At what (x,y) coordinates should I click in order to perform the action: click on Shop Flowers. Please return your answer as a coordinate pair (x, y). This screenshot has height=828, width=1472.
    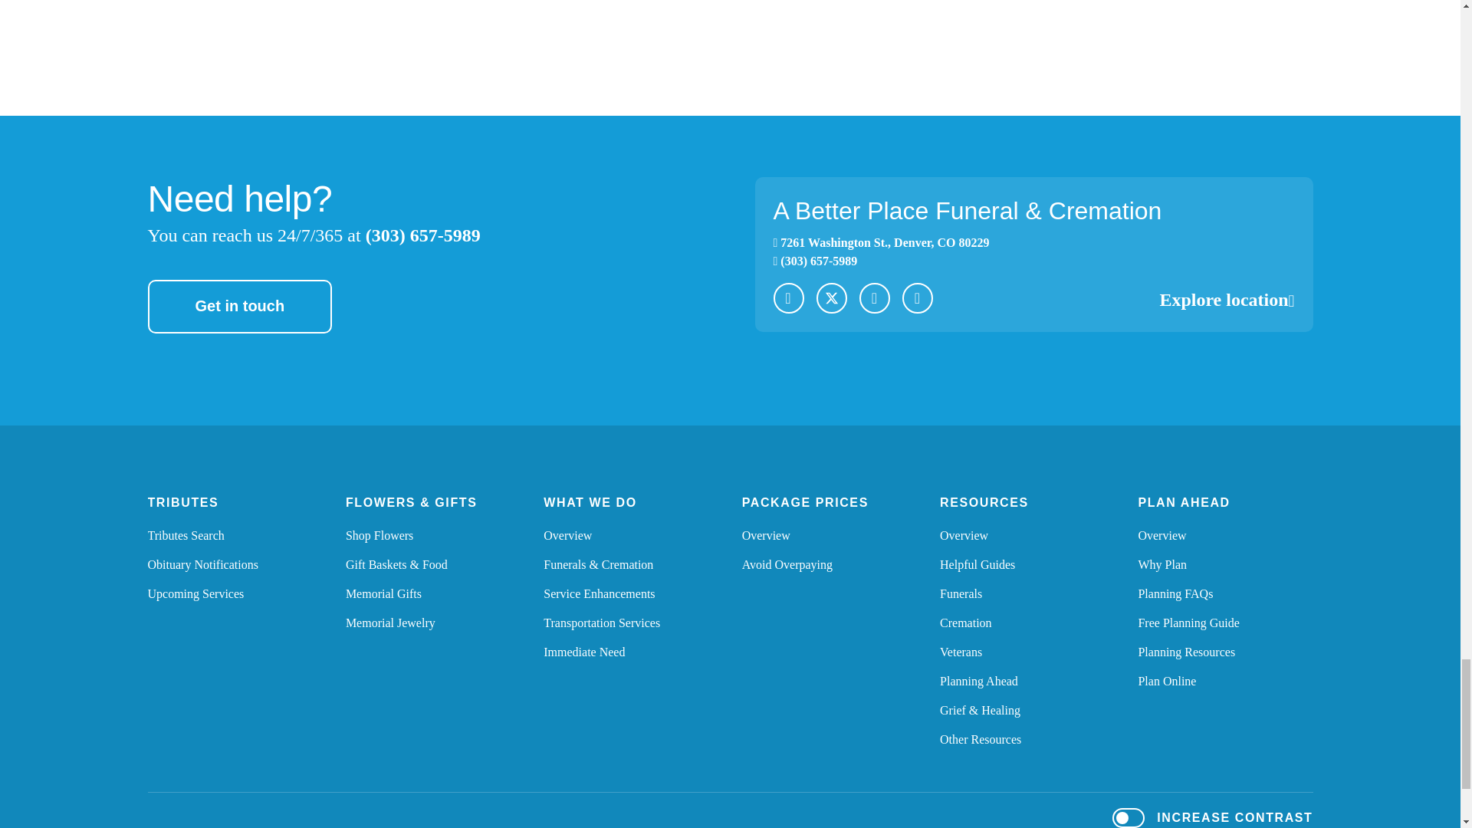
    Looking at the image, I should click on (873, 298).